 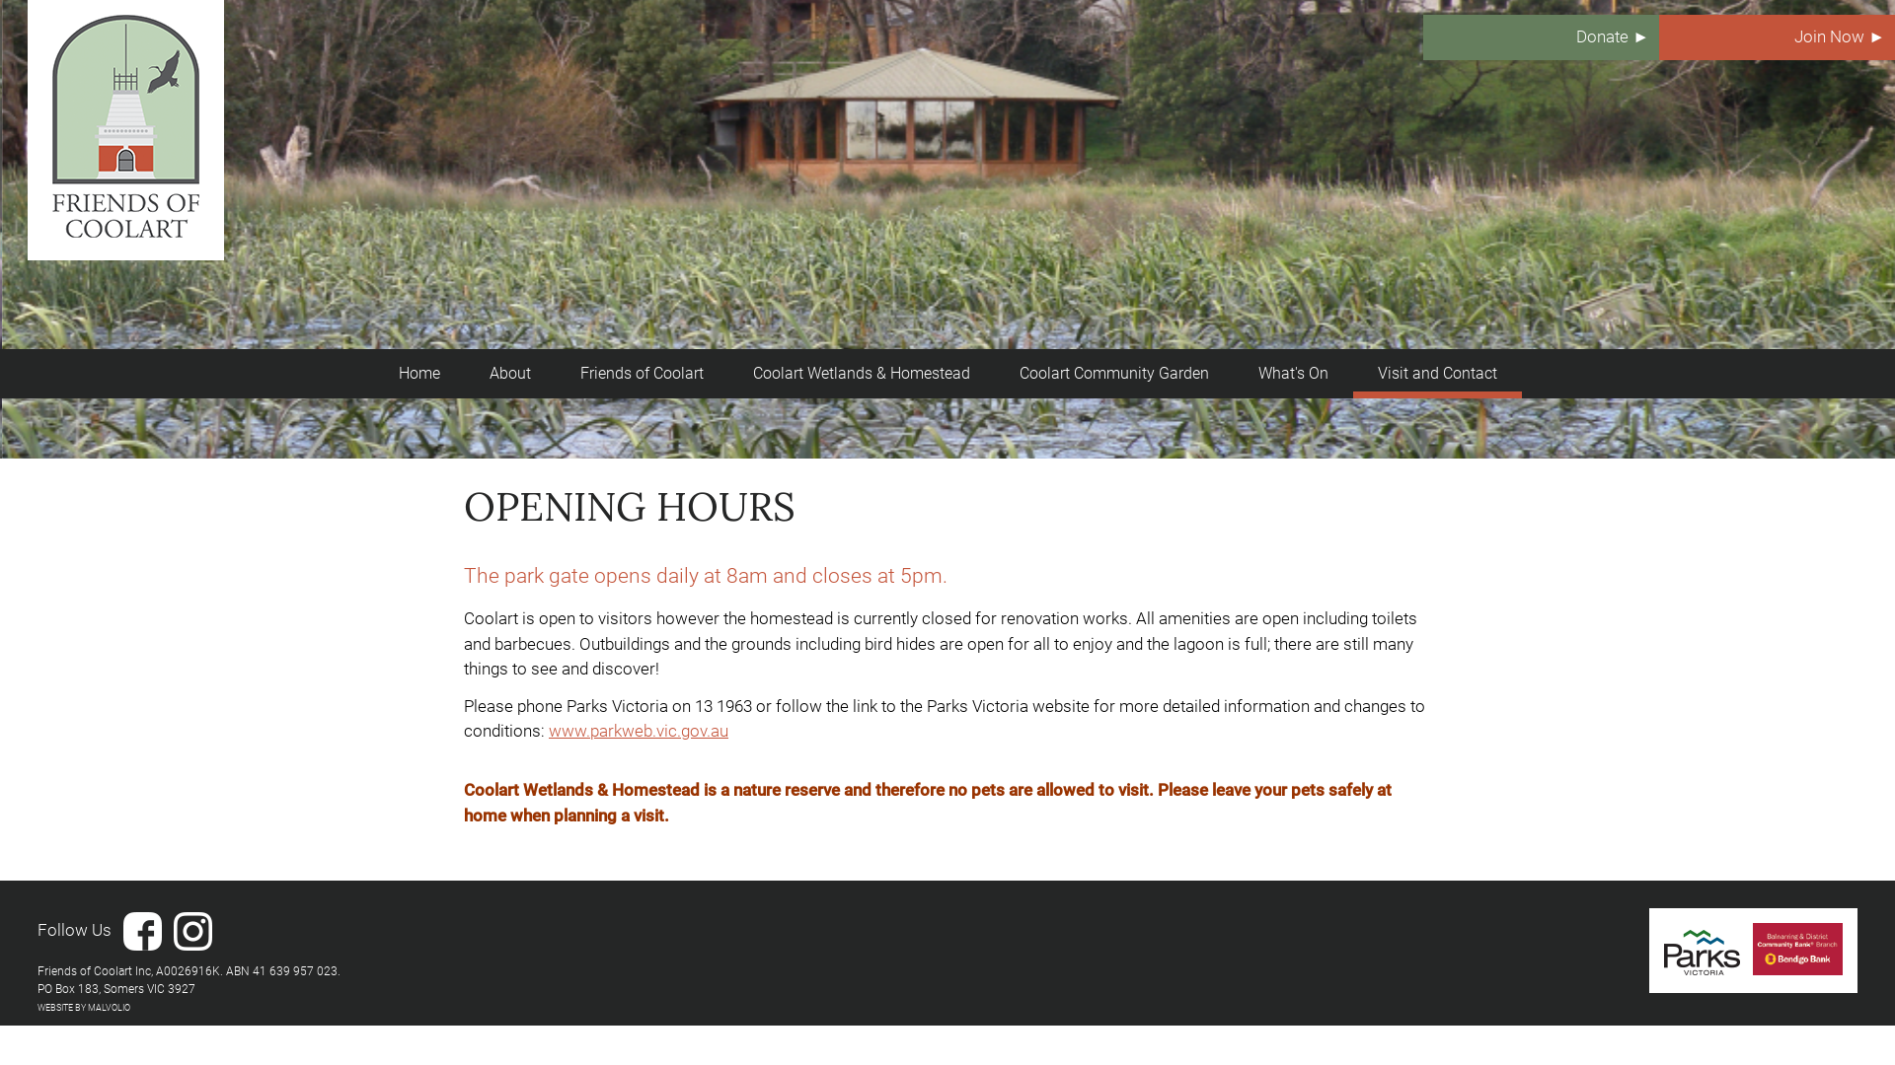 I want to click on About, so click(x=509, y=374).